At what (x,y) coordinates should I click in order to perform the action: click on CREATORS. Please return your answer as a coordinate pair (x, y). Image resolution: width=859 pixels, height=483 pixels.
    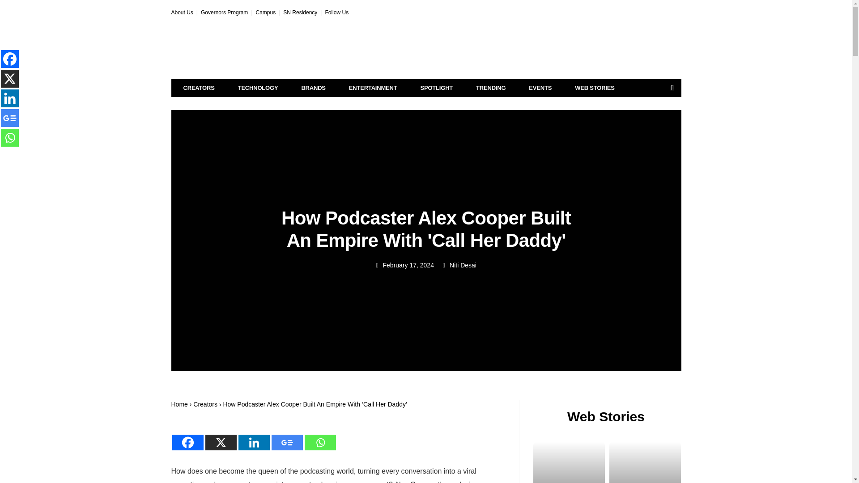
    Looking at the image, I should click on (199, 88).